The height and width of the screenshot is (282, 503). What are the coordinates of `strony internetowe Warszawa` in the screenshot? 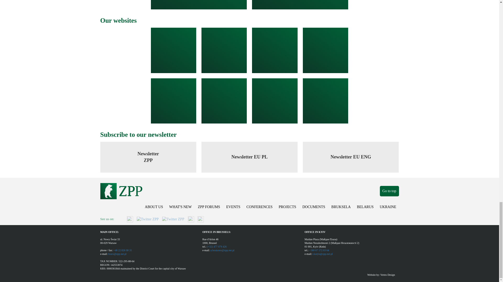 It's located at (387, 275).